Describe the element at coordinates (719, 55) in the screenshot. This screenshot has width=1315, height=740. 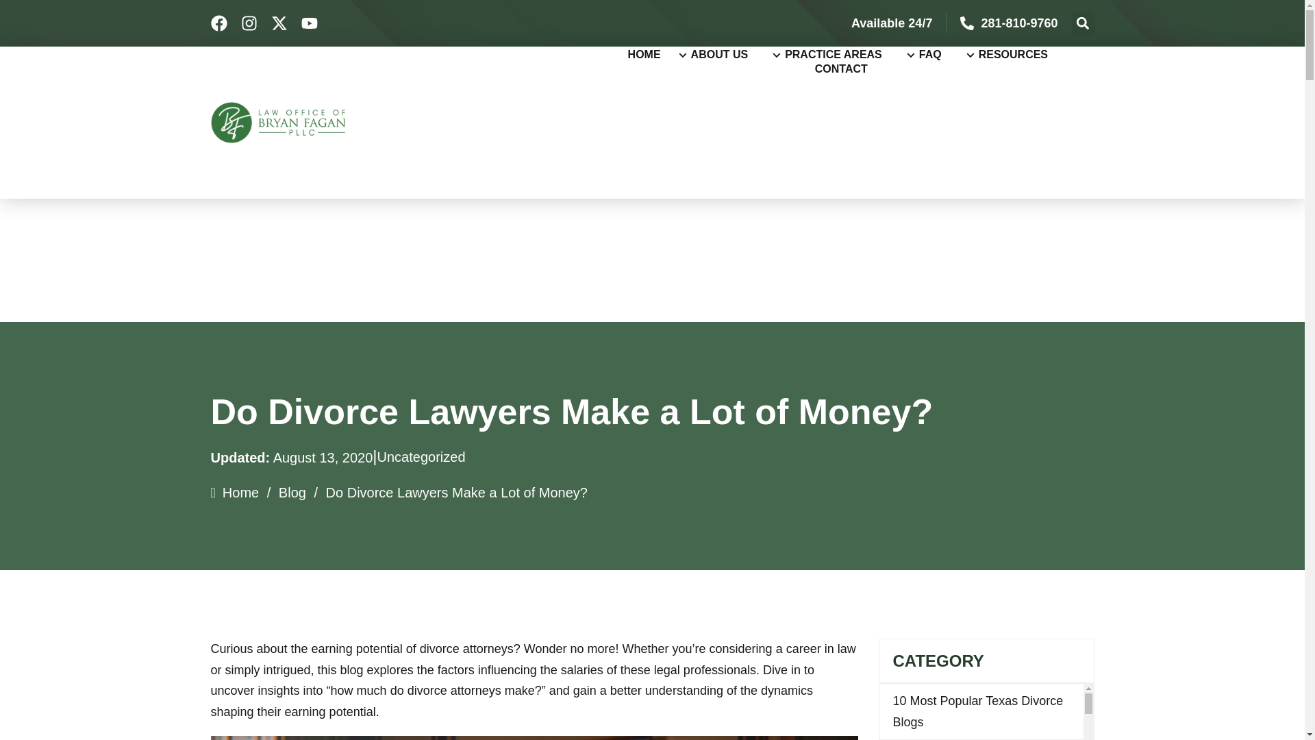
I see `ABOUT US` at that location.